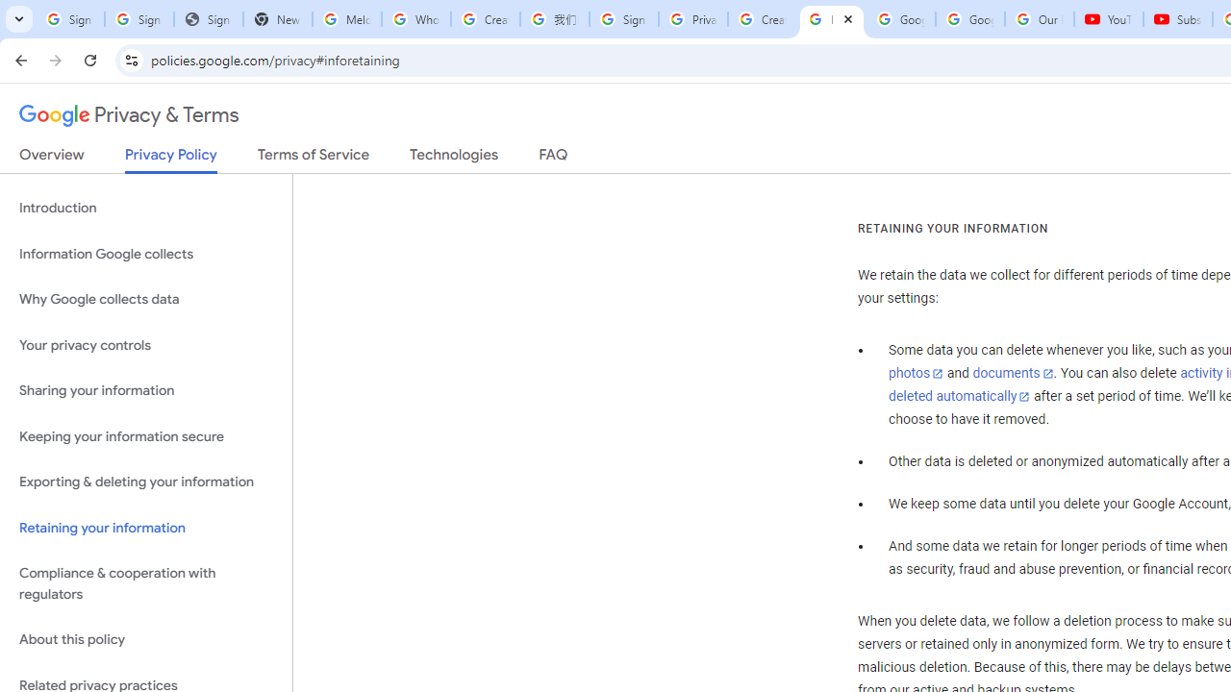 This screenshot has height=692, width=1231. What do you see at coordinates (969, 19) in the screenshot?
I see `Google Account` at bounding box center [969, 19].